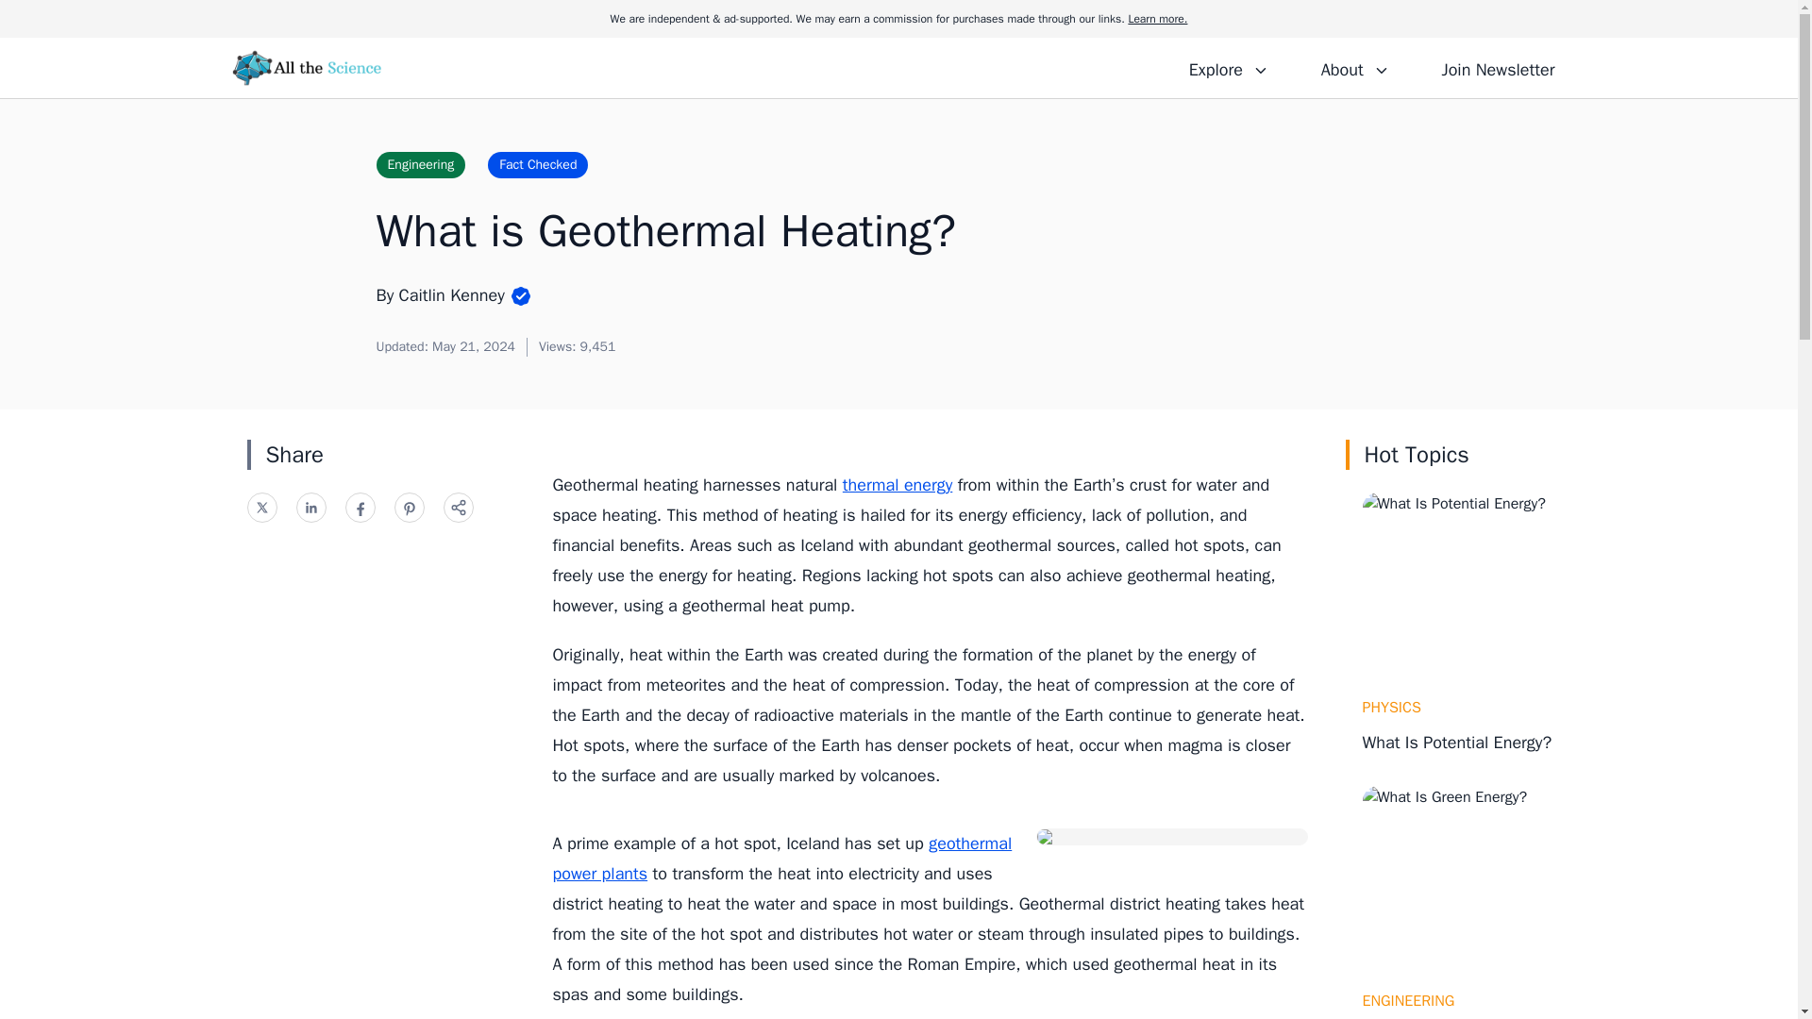 The image size is (1812, 1019). Describe the element at coordinates (420, 164) in the screenshot. I see `Engineering` at that location.